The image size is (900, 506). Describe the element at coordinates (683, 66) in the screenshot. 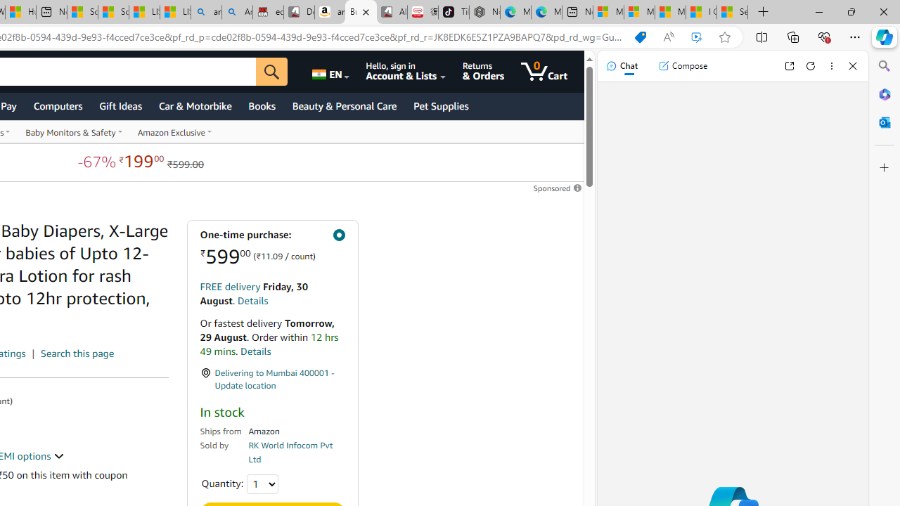

I see `Compose` at that location.